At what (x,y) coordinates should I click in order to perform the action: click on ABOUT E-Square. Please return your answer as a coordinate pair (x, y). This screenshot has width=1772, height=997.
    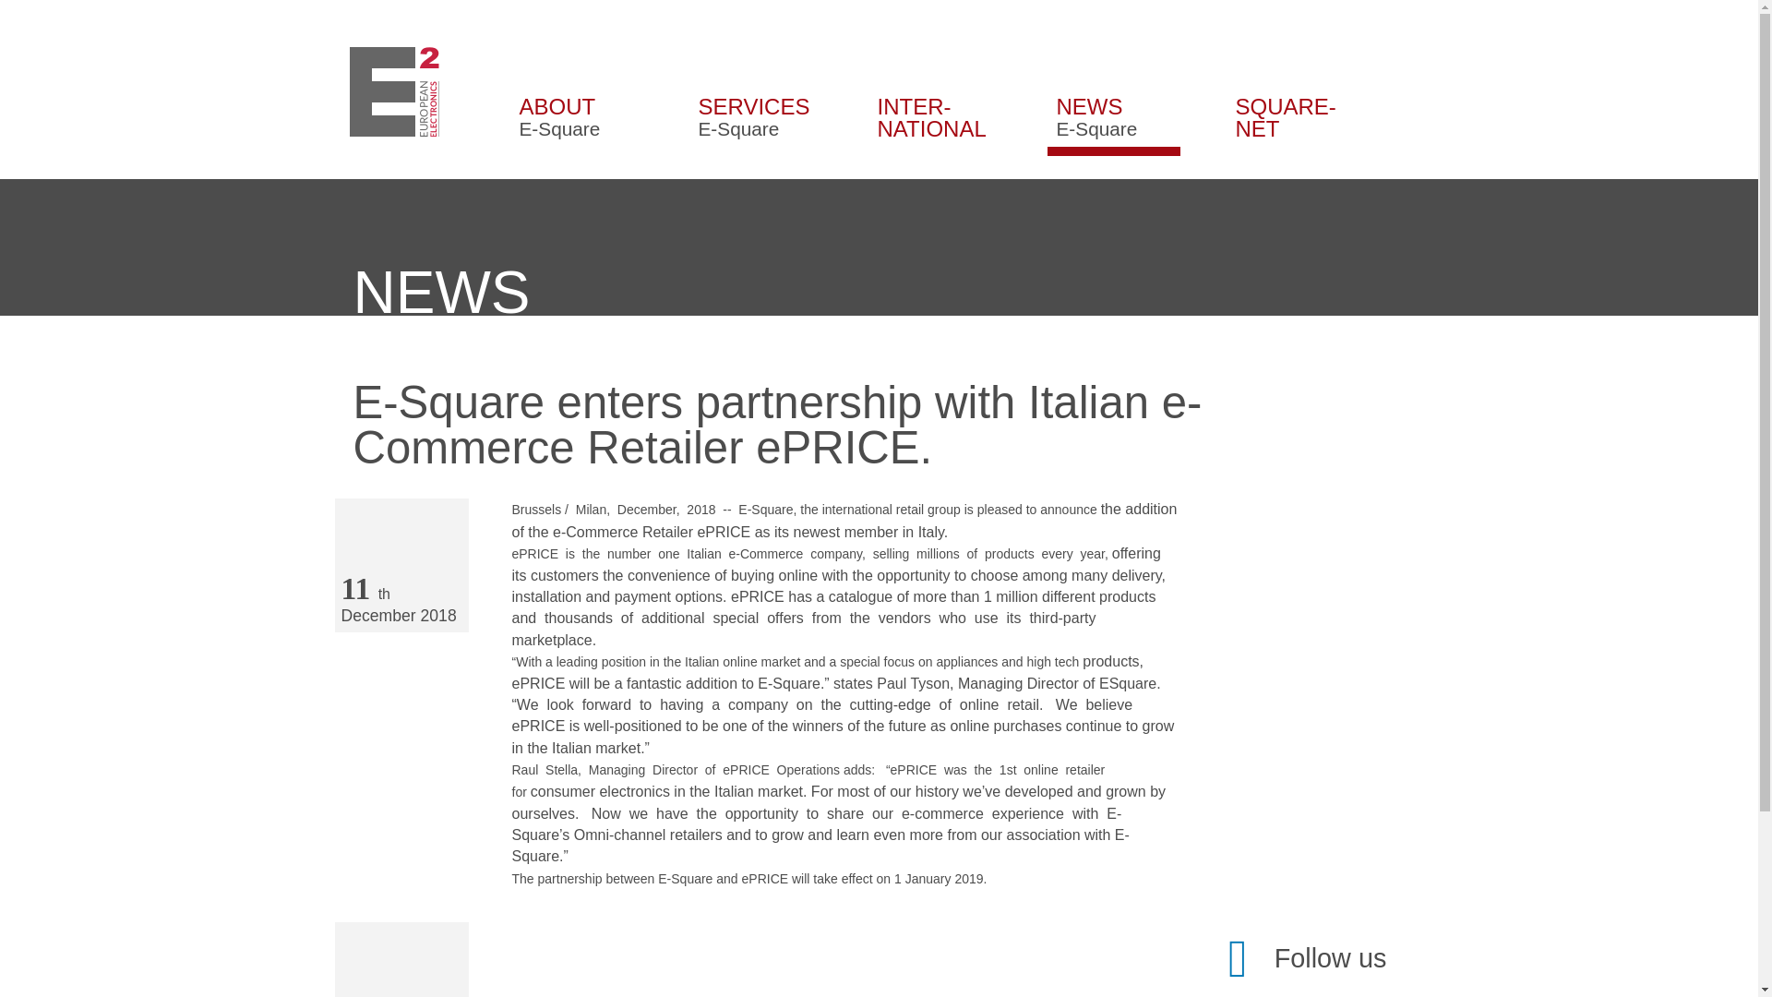
    Looking at the image, I should click on (934, 90).